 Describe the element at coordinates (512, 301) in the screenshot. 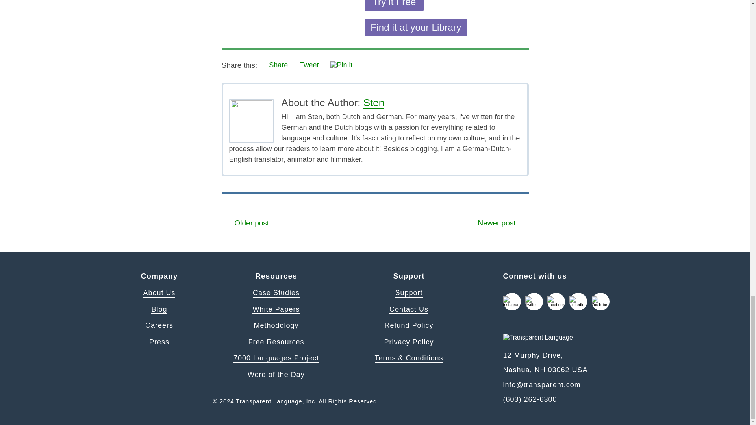

I see `Instagram` at that location.